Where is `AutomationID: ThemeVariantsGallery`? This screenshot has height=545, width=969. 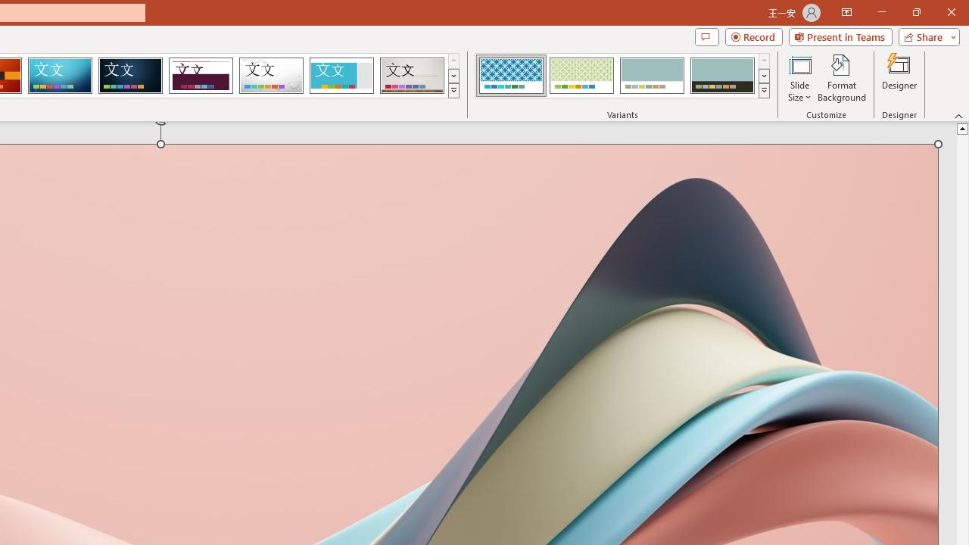 AutomationID: ThemeVariantsGallery is located at coordinates (622, 76).